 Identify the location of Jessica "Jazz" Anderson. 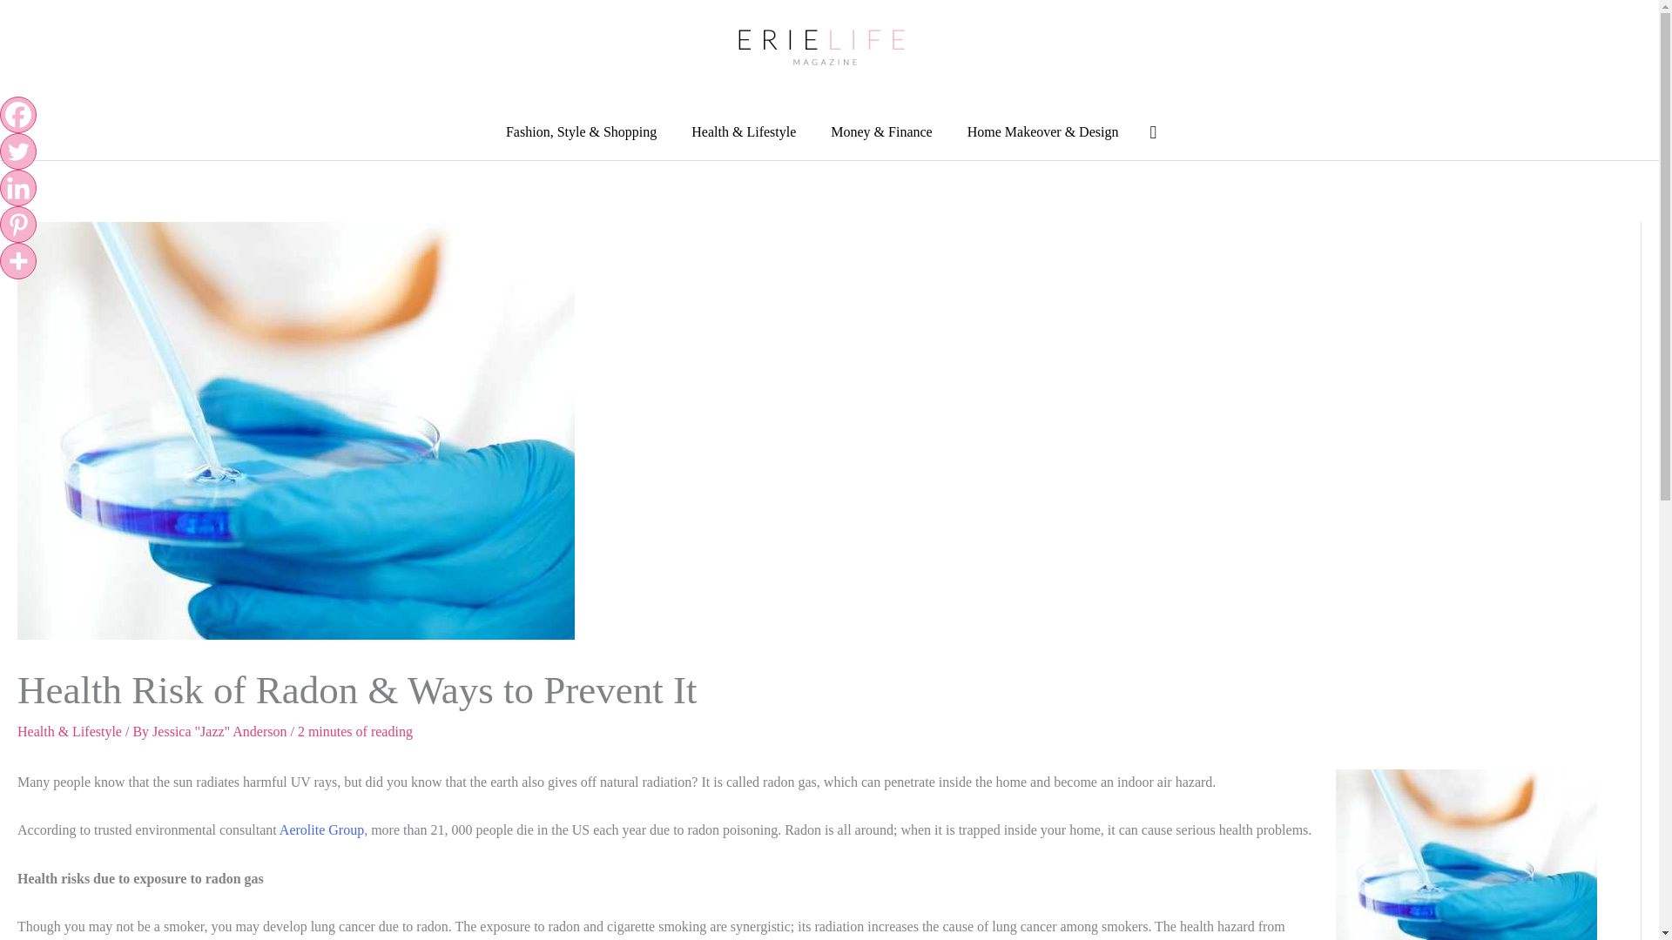
(220, 731).